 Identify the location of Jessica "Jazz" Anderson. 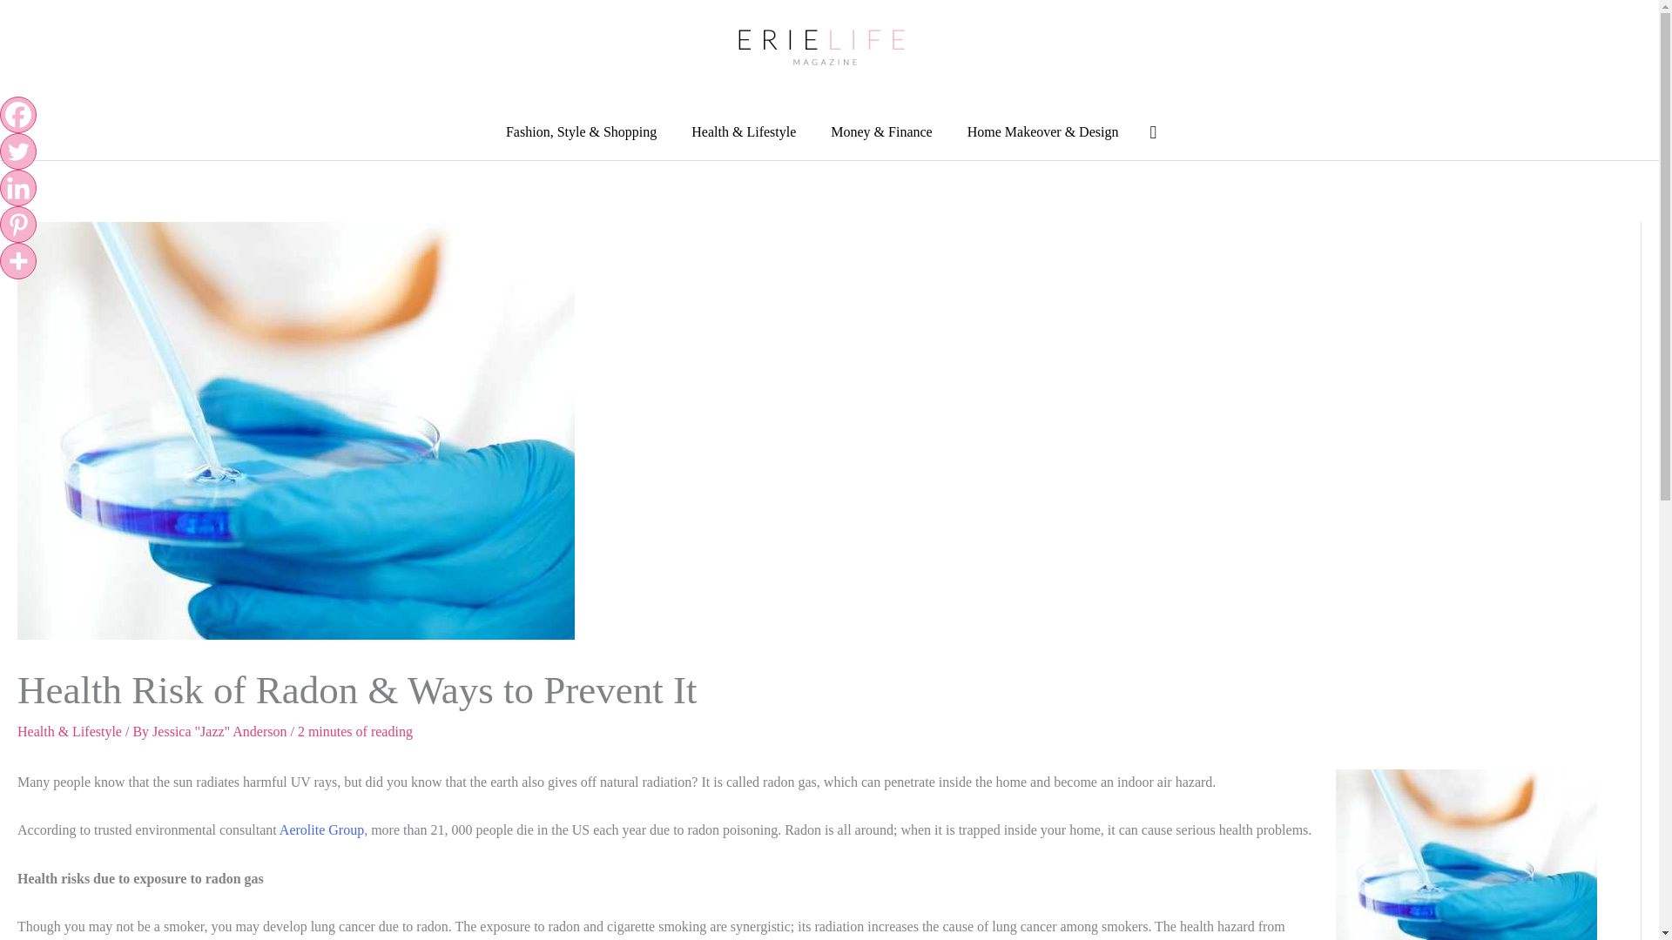
(220, 731).